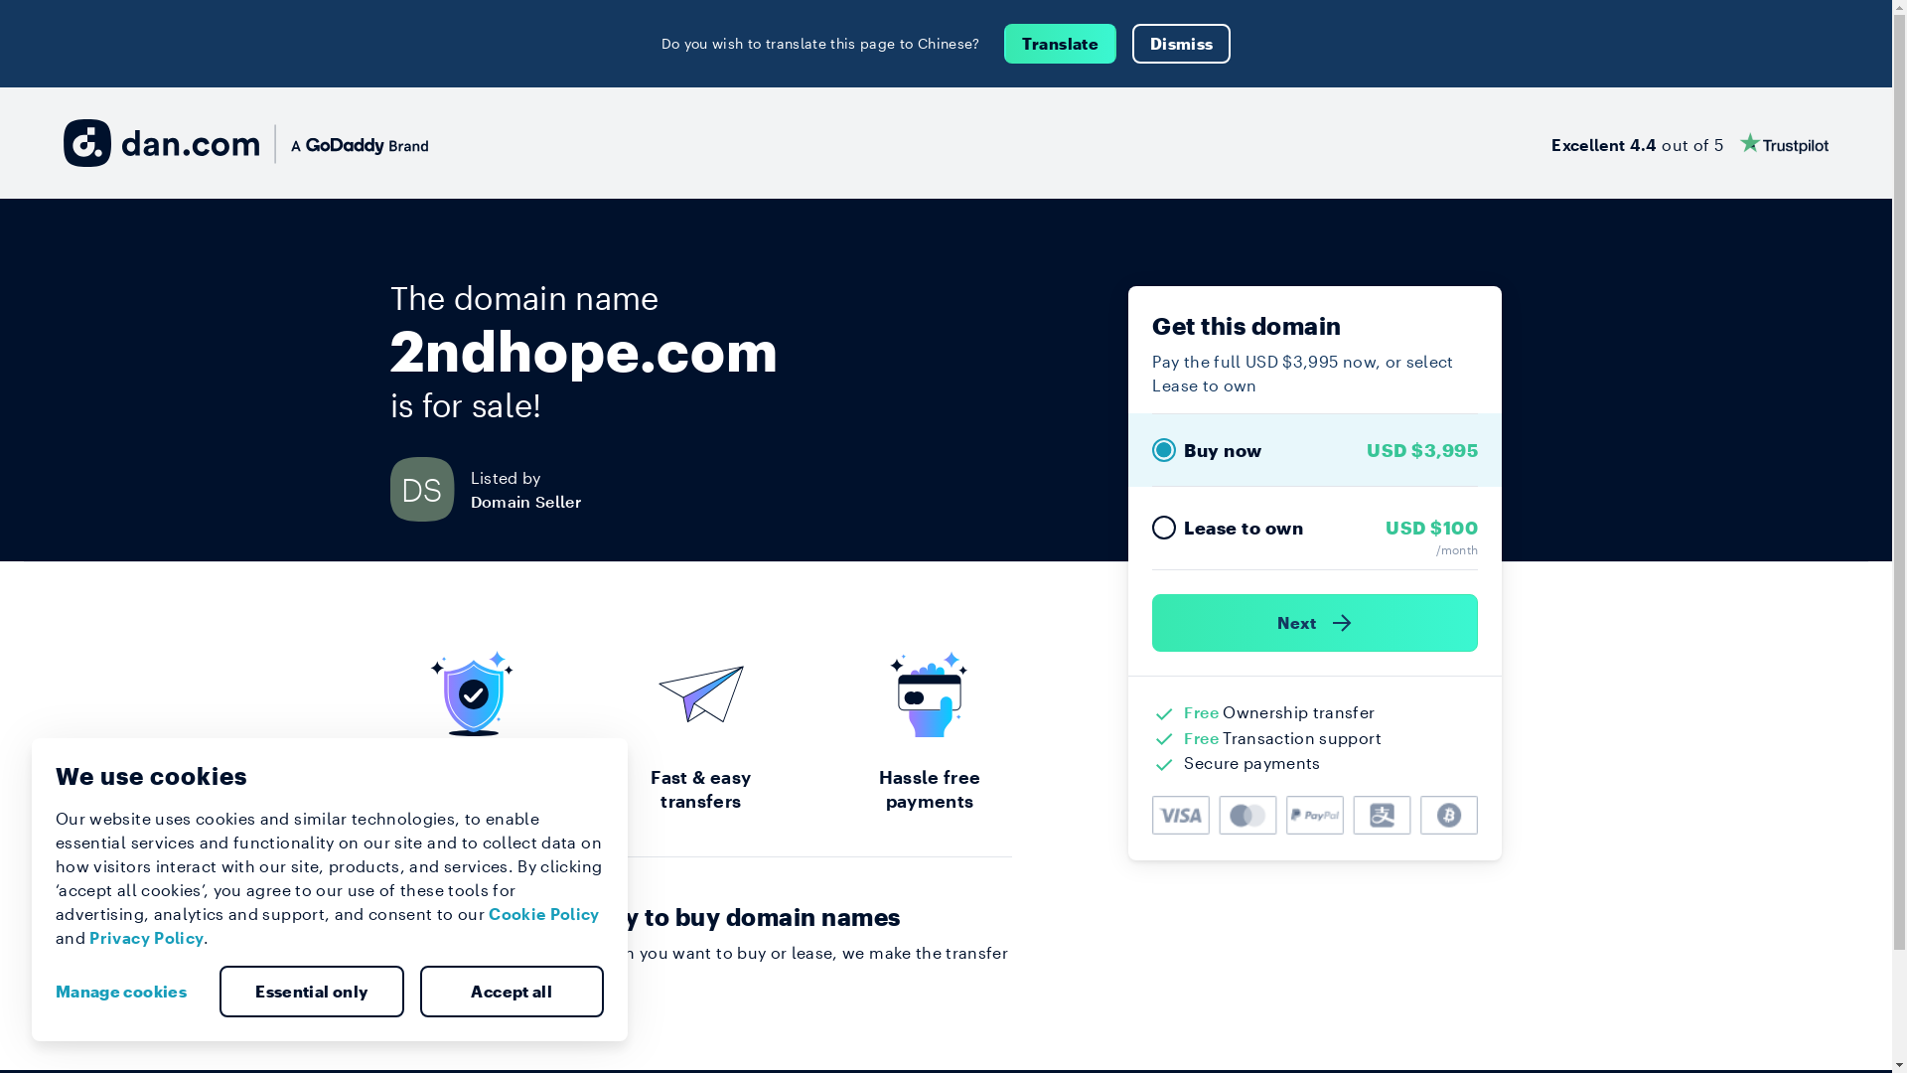 This screenshot has width=1907, height=1073. What do you see at coordinates (1061, 44) in the screenshot?
I see `Translate` at bounding box center [1061, 44].